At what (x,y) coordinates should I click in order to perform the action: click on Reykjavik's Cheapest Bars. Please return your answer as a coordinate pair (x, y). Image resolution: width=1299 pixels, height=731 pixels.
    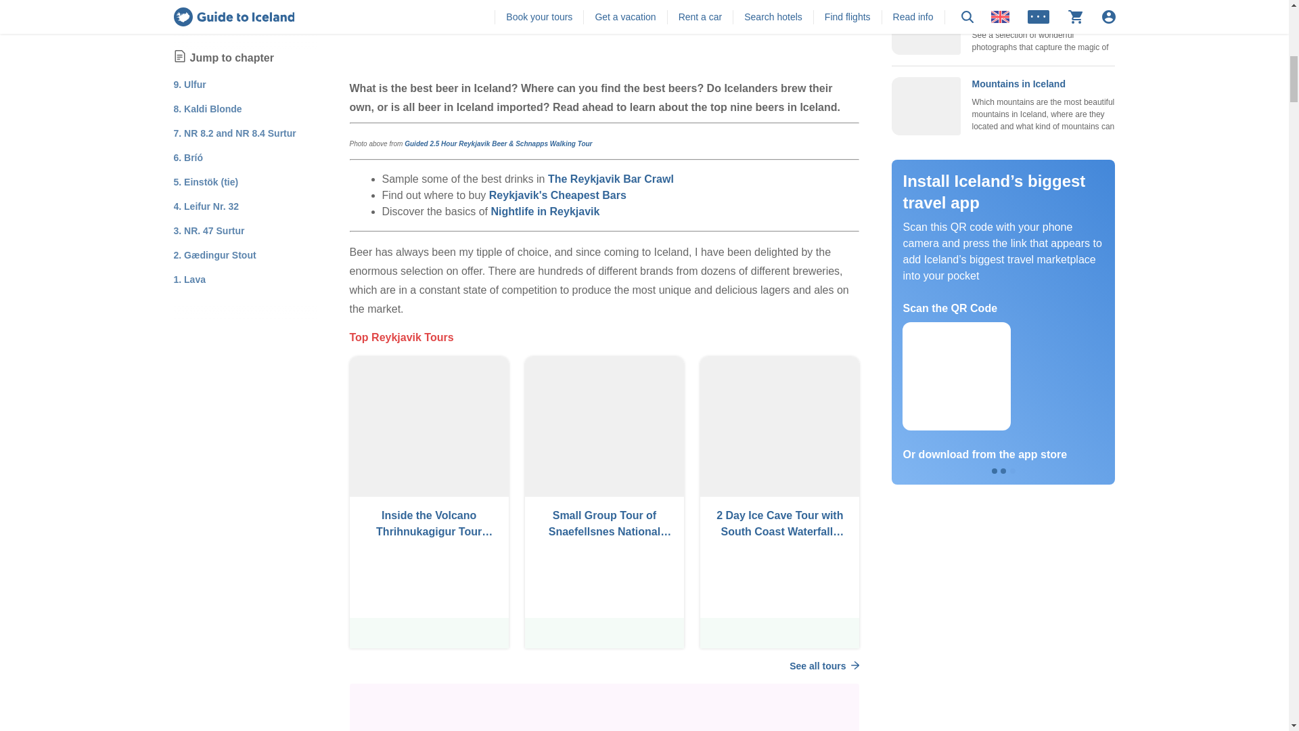
    Looking at the image, I should click on (557, 195).